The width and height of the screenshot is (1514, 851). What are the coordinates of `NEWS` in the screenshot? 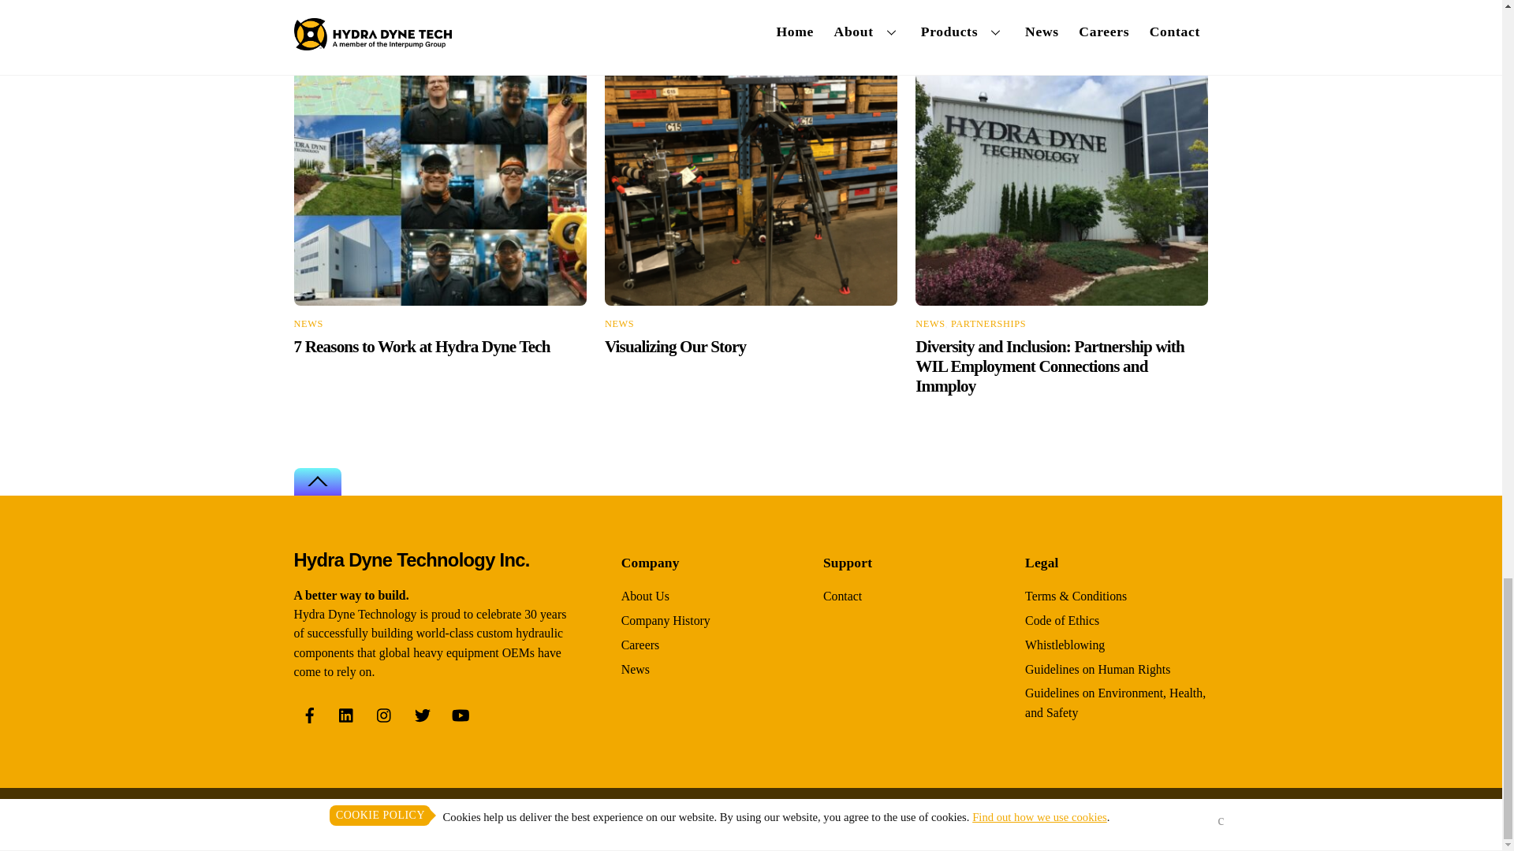 It's located at (930, 323).